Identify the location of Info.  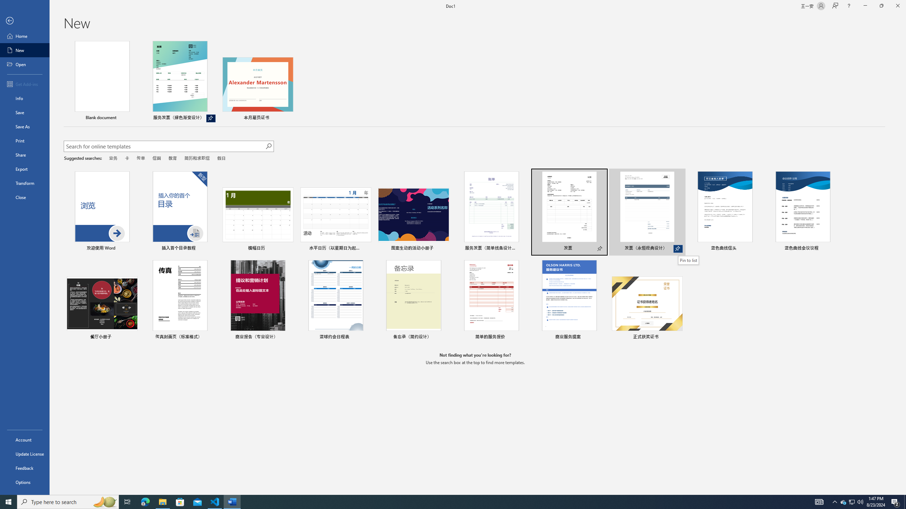
(25, 98).